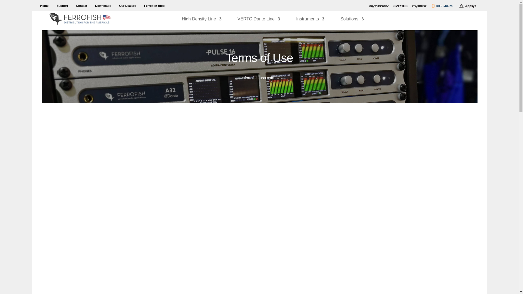  Describe the element at coordinates (154, 7) in the screenshot. I see `Ferrofish Blog` at that location.